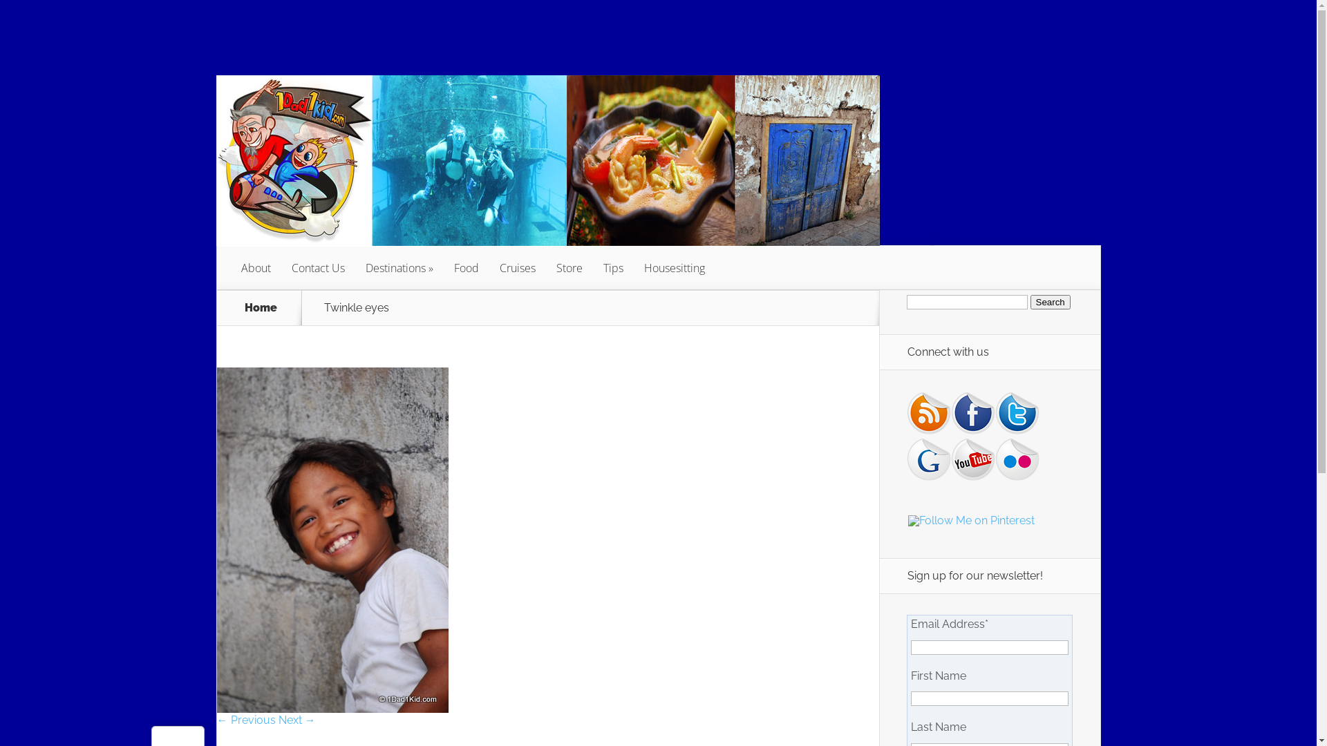 This screenshot has height=746, width=1327. What do you see at coordinates (399, 268) in the screenshot?
I see `Destinations` at bounding box center [399, 268].